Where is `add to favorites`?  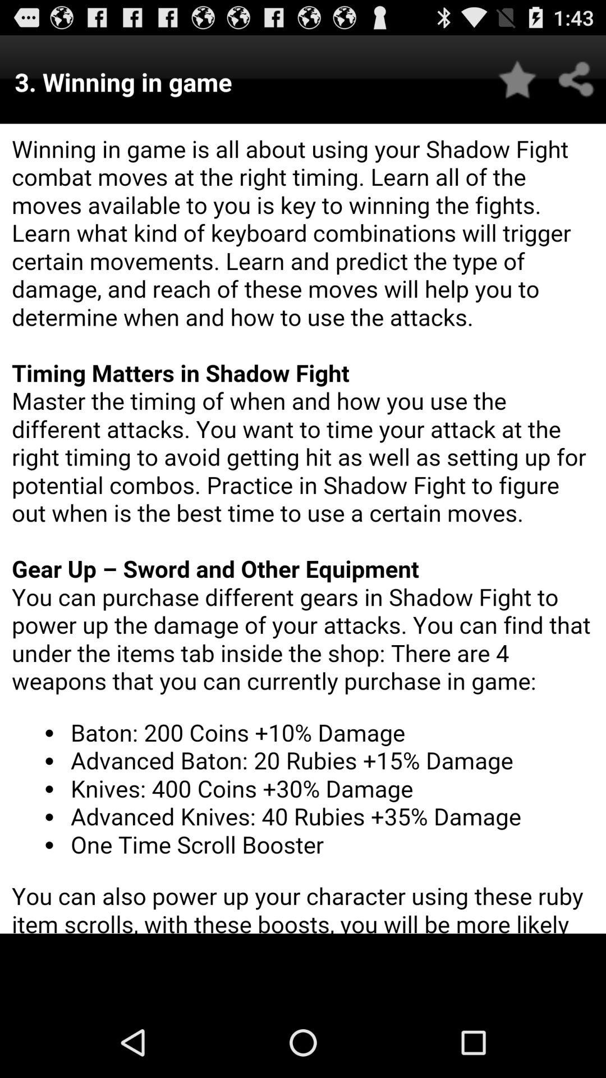
add to favorites is located at coordinates (517, 80).